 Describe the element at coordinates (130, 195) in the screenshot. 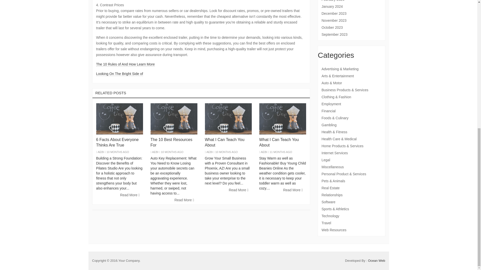

I see `Read More` at that location.